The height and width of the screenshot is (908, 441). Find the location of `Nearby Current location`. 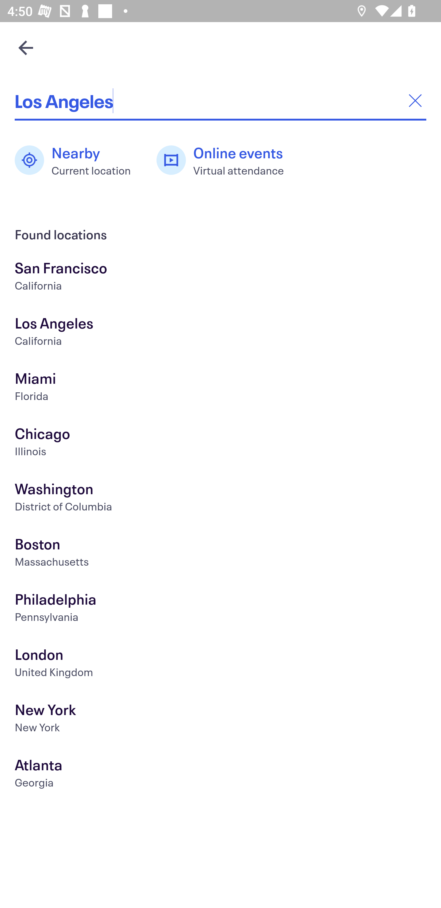

Nearby Current location is located at coordinates (78, 160).